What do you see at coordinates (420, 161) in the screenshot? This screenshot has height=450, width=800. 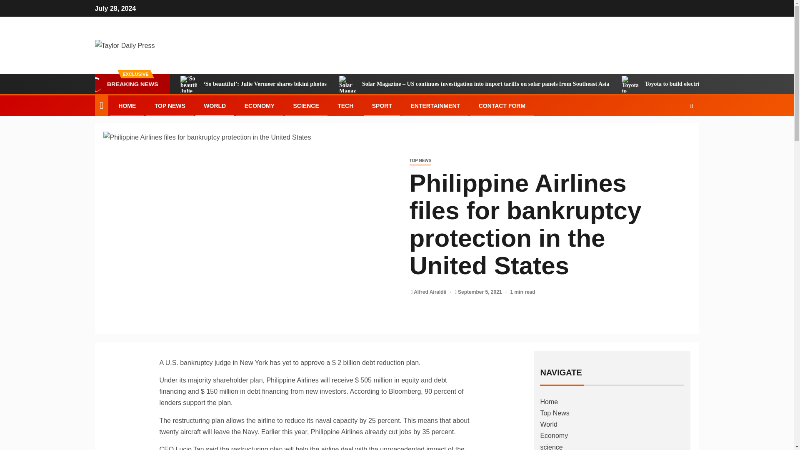 I see `TOP NEWS` at bounding box center [420, 161].